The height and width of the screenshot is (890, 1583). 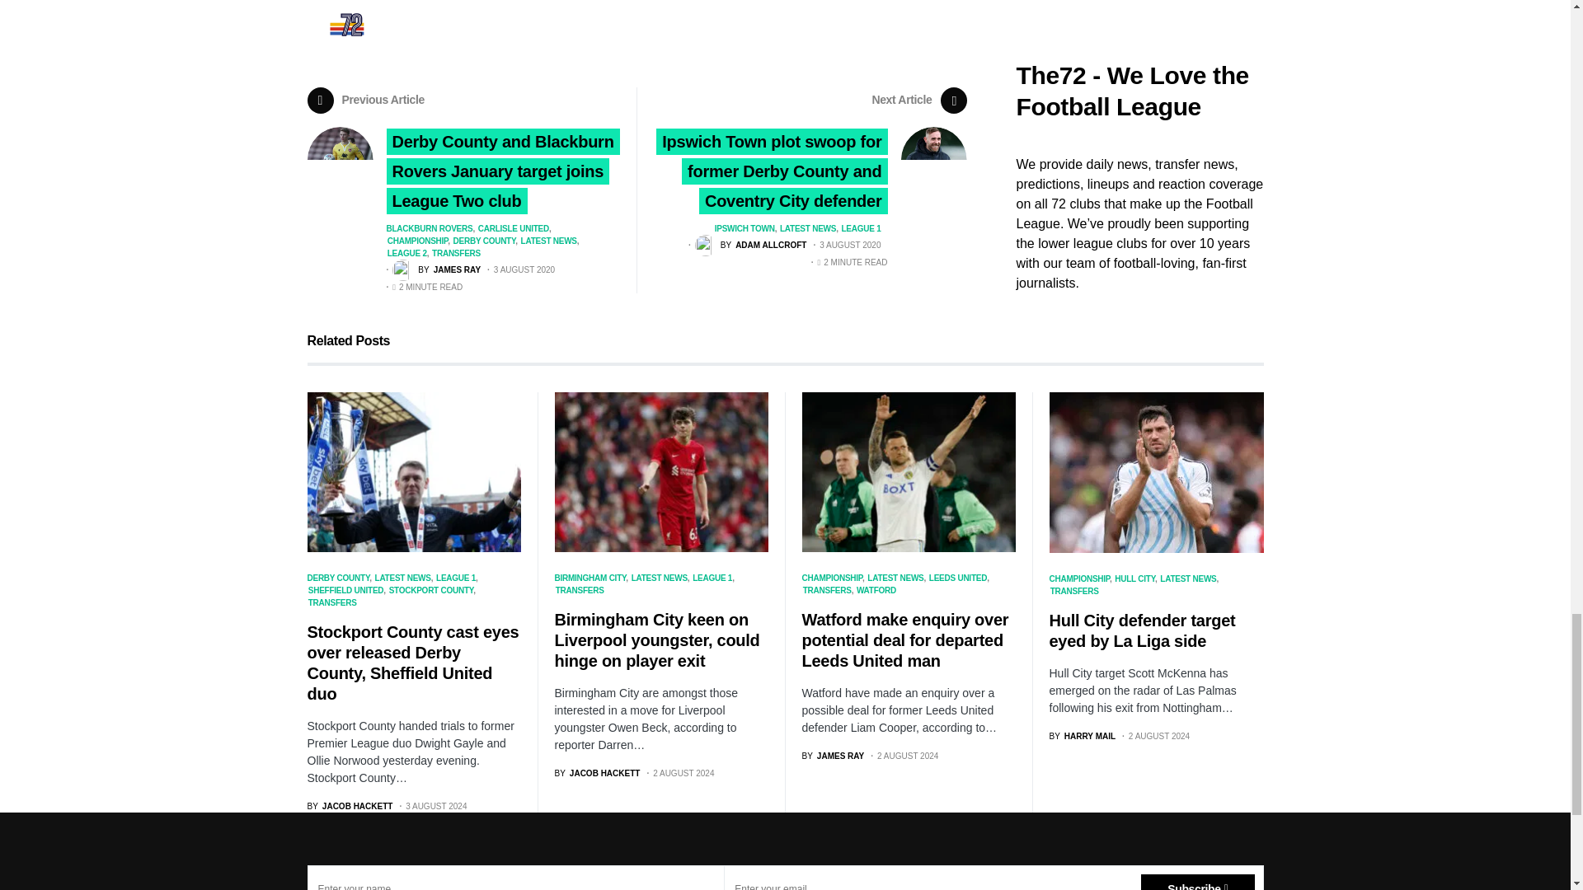 I want to click on View all posts by Jacob Hackett, so click(x=350, y=806).